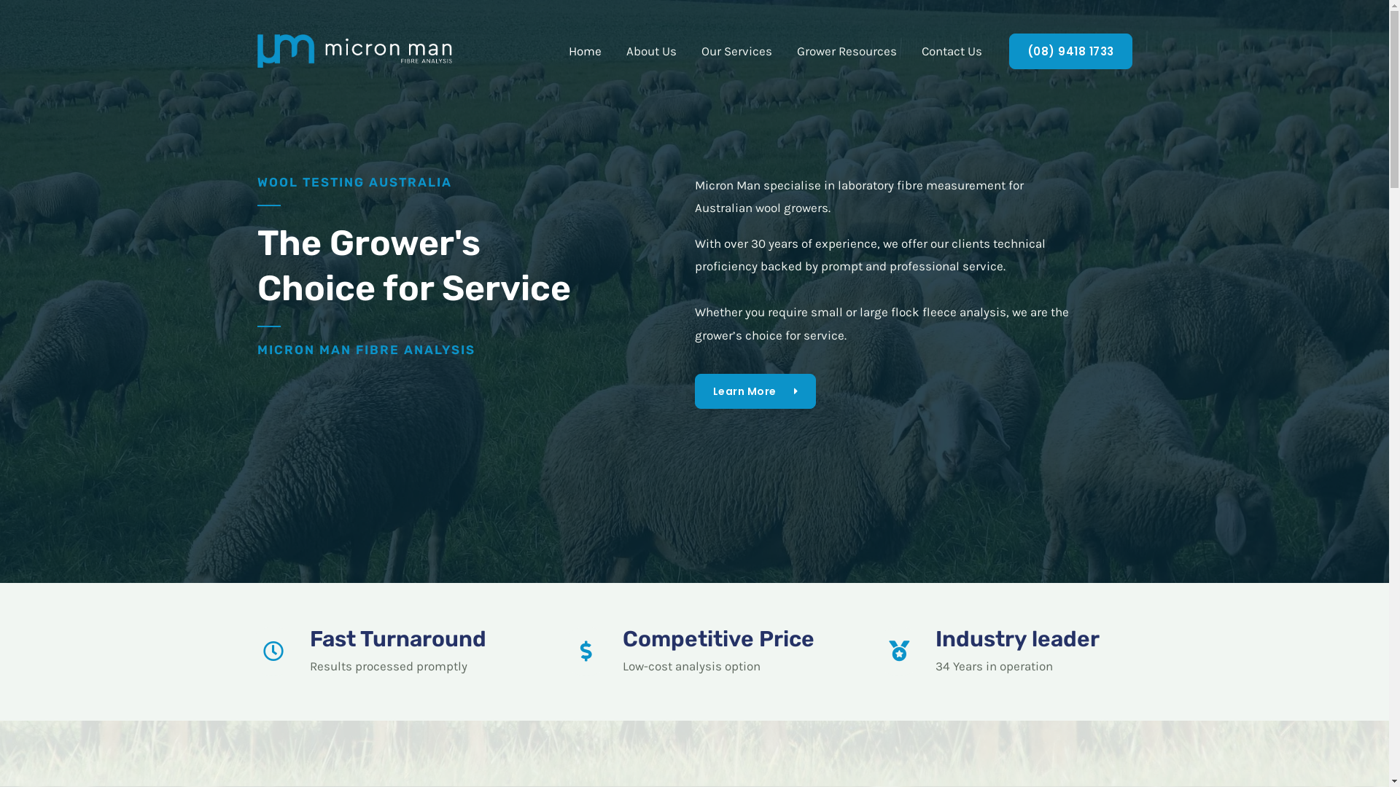  Describe the element at coordinates (951, 51) in the screenshot. I see `Contact Us` at that location.